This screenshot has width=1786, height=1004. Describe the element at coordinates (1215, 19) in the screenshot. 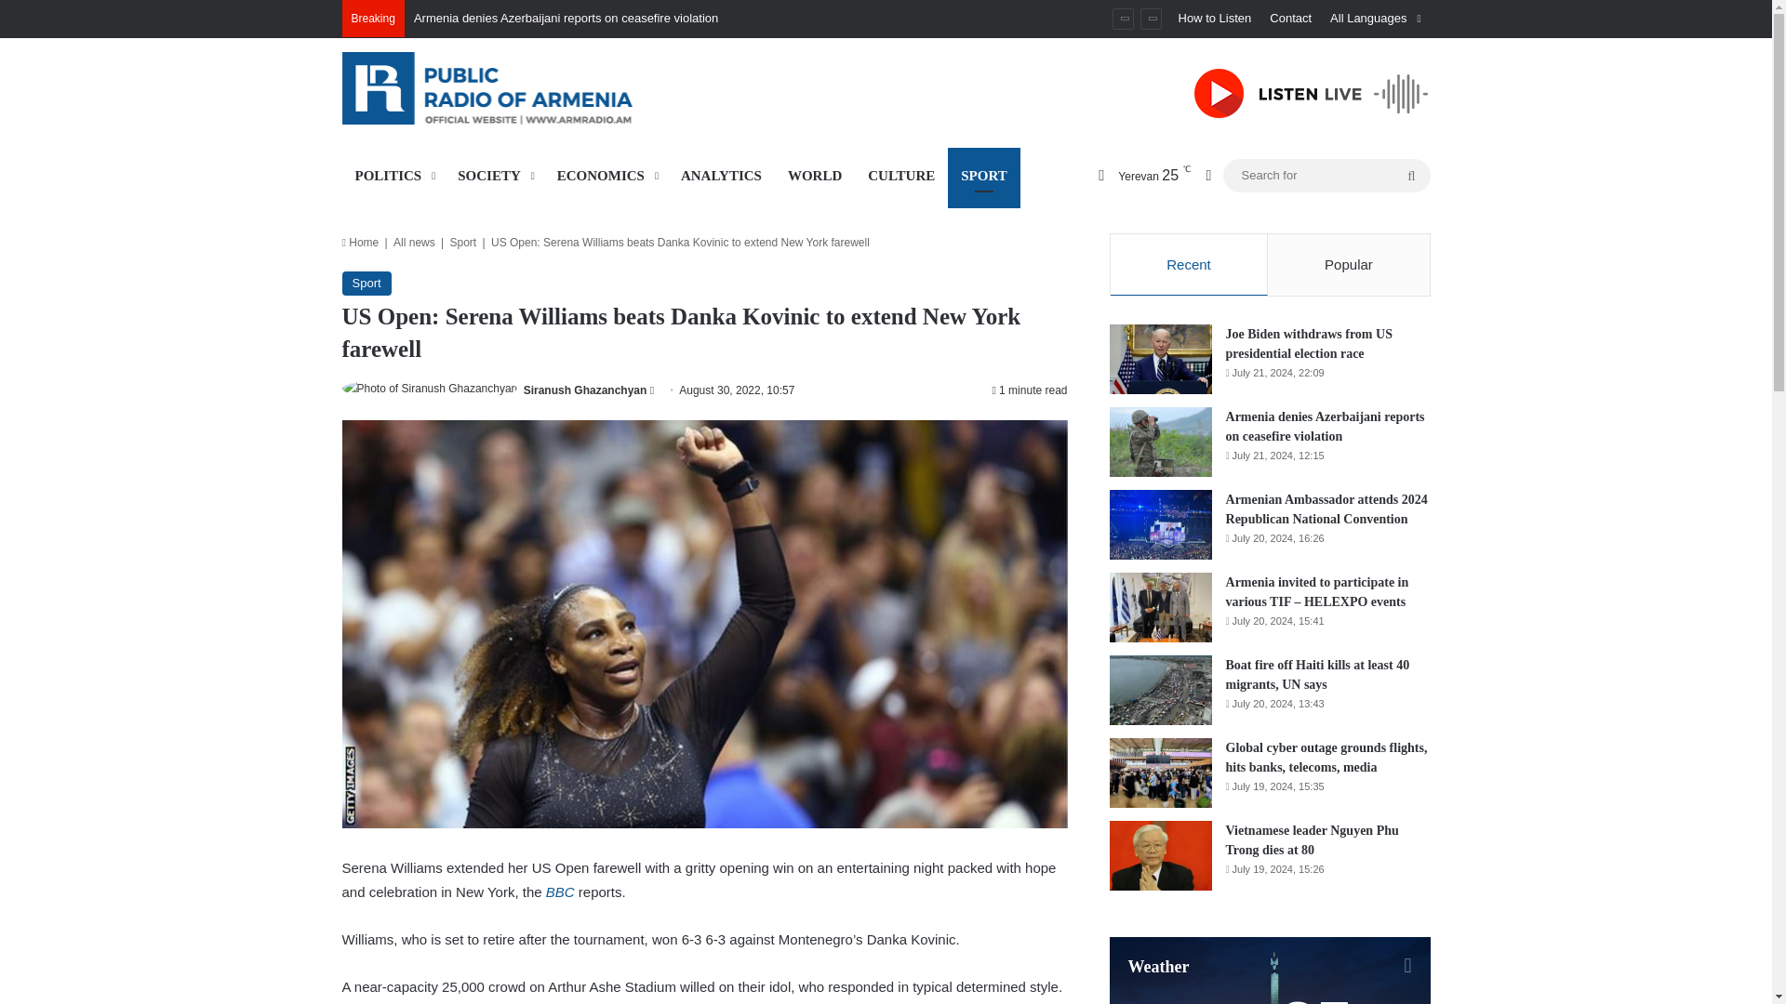

I see `How to Listen` at that location.